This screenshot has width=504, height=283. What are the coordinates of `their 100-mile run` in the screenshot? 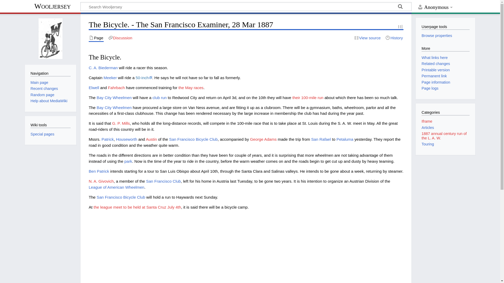 It's located at (308, 97).